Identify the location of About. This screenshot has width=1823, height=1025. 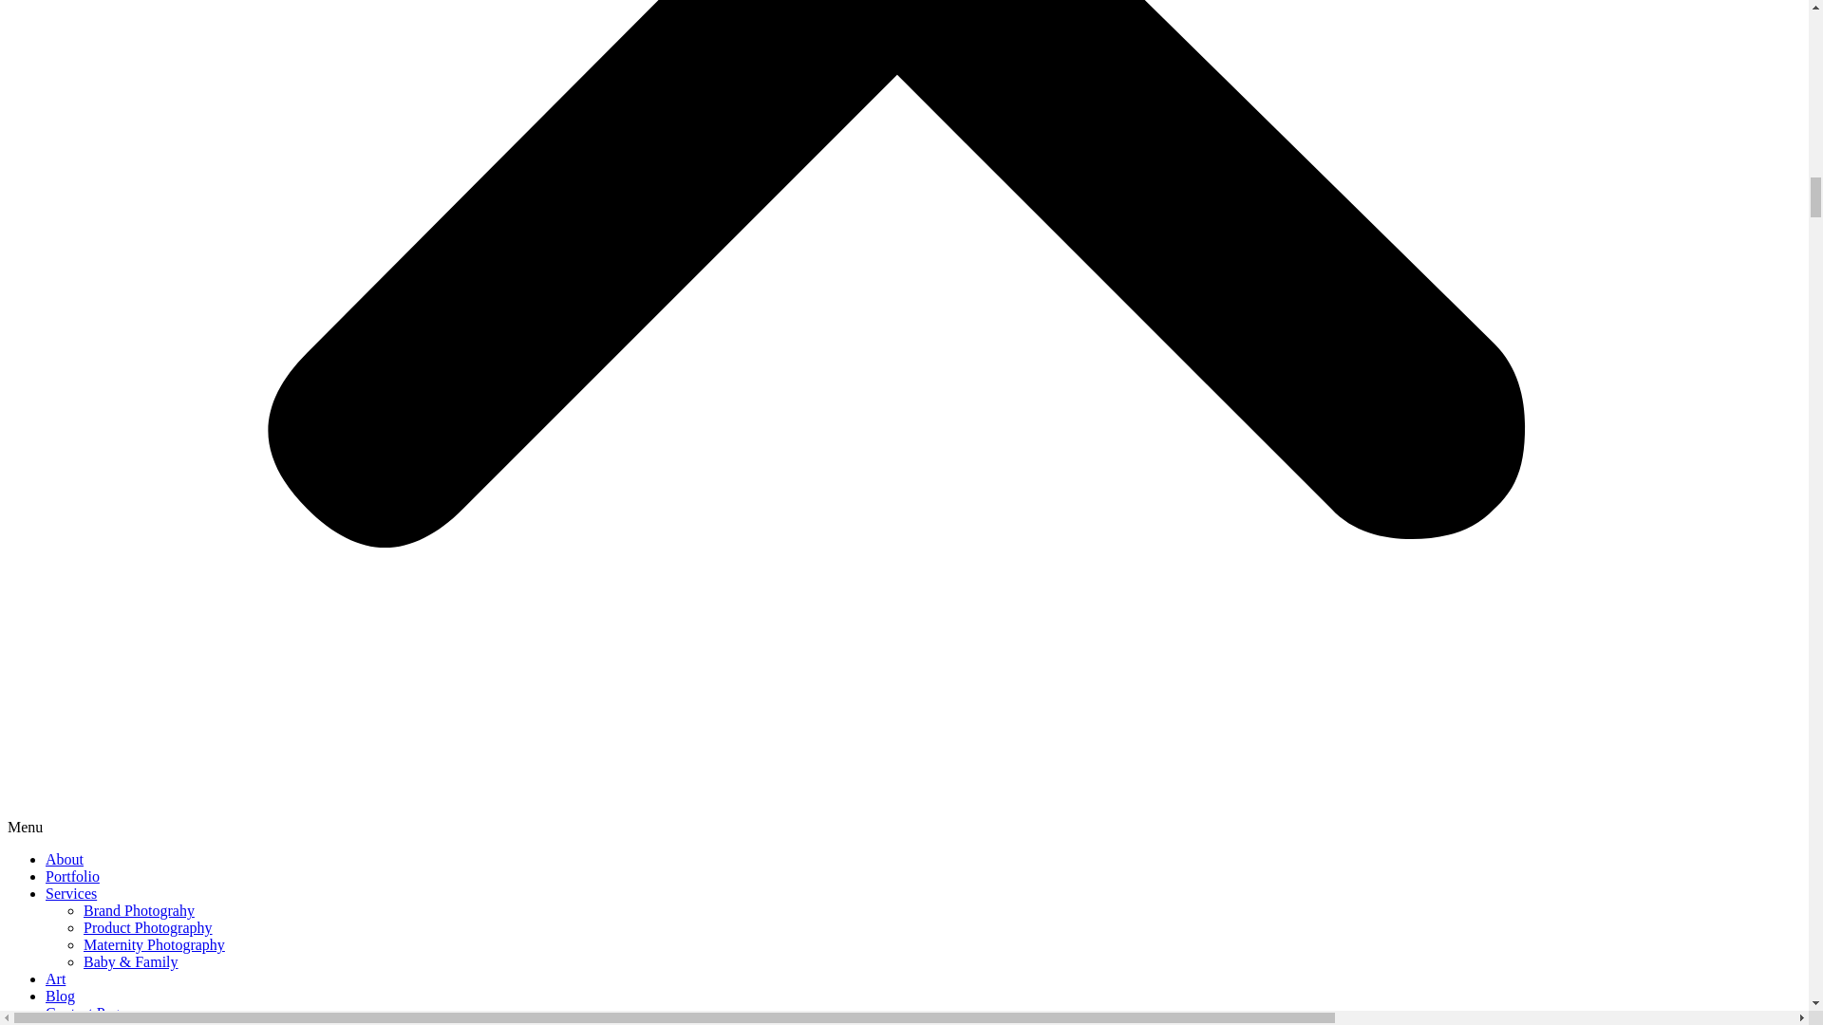
(65, 859).